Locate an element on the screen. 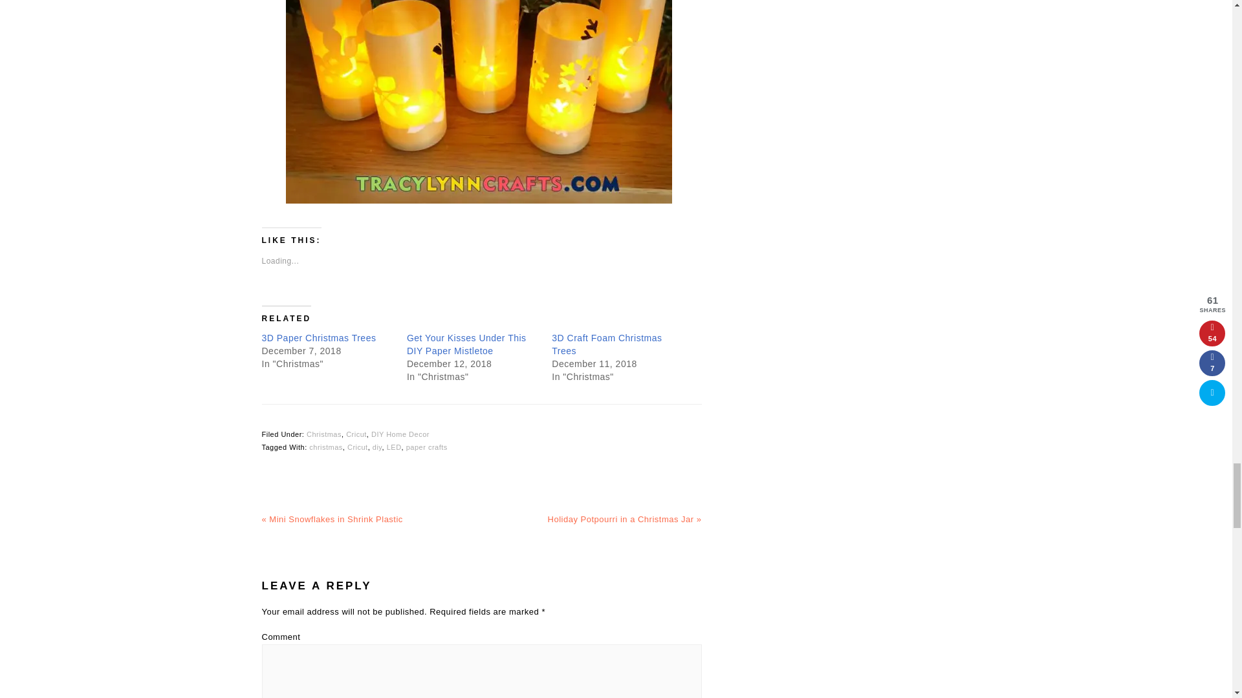 This screenshot has width=1242, height=698. Cricut is located at coordinates (356, 434).